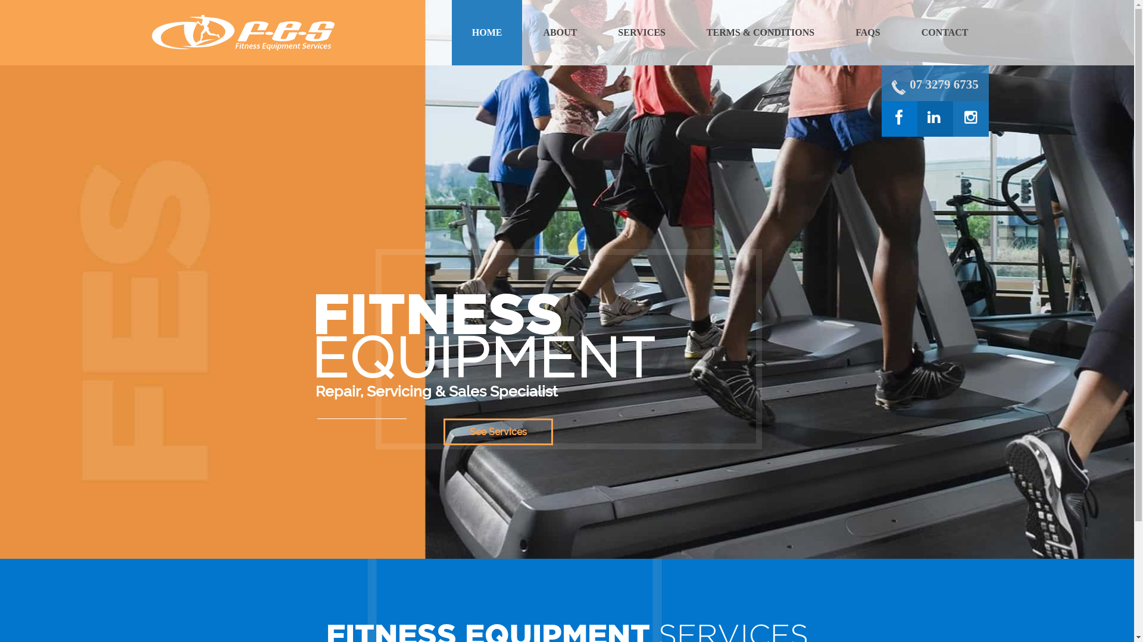  What do you see at coordinates (243, 33) in the screenshot?
I see `Repair, Servicing & Sales Specialist` at bounding box center [243, 33].